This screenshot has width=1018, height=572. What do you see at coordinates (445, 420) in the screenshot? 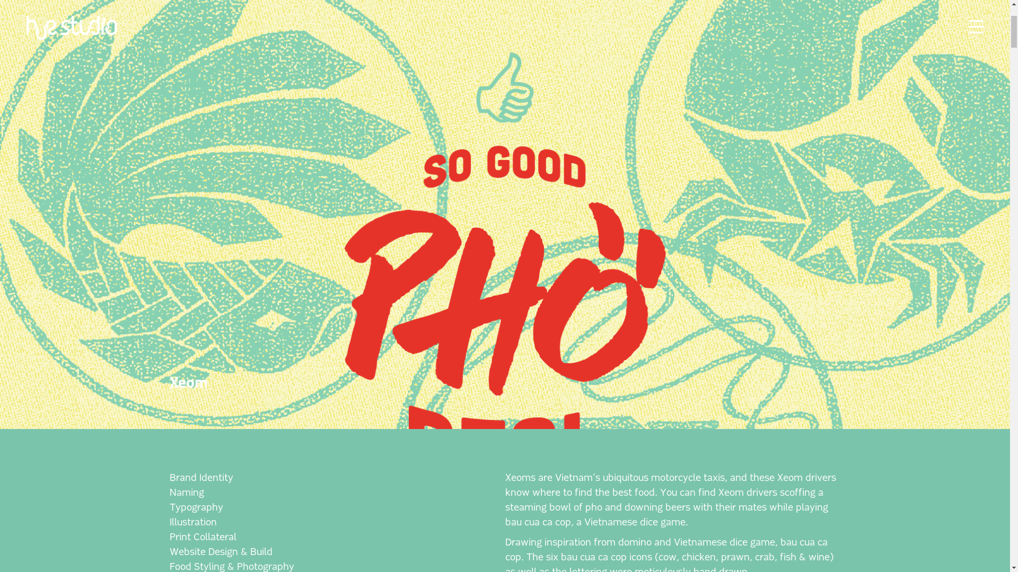
I see `Previous Project` at bounding box center [445, 420].